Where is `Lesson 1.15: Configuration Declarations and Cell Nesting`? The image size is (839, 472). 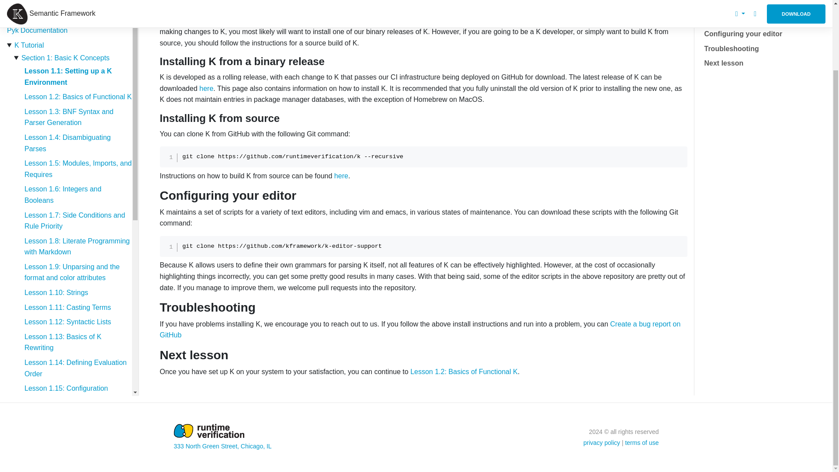 Lesson 1.15: Configuration Declarations and Cell Nesting is located at coordinates (70, 394).